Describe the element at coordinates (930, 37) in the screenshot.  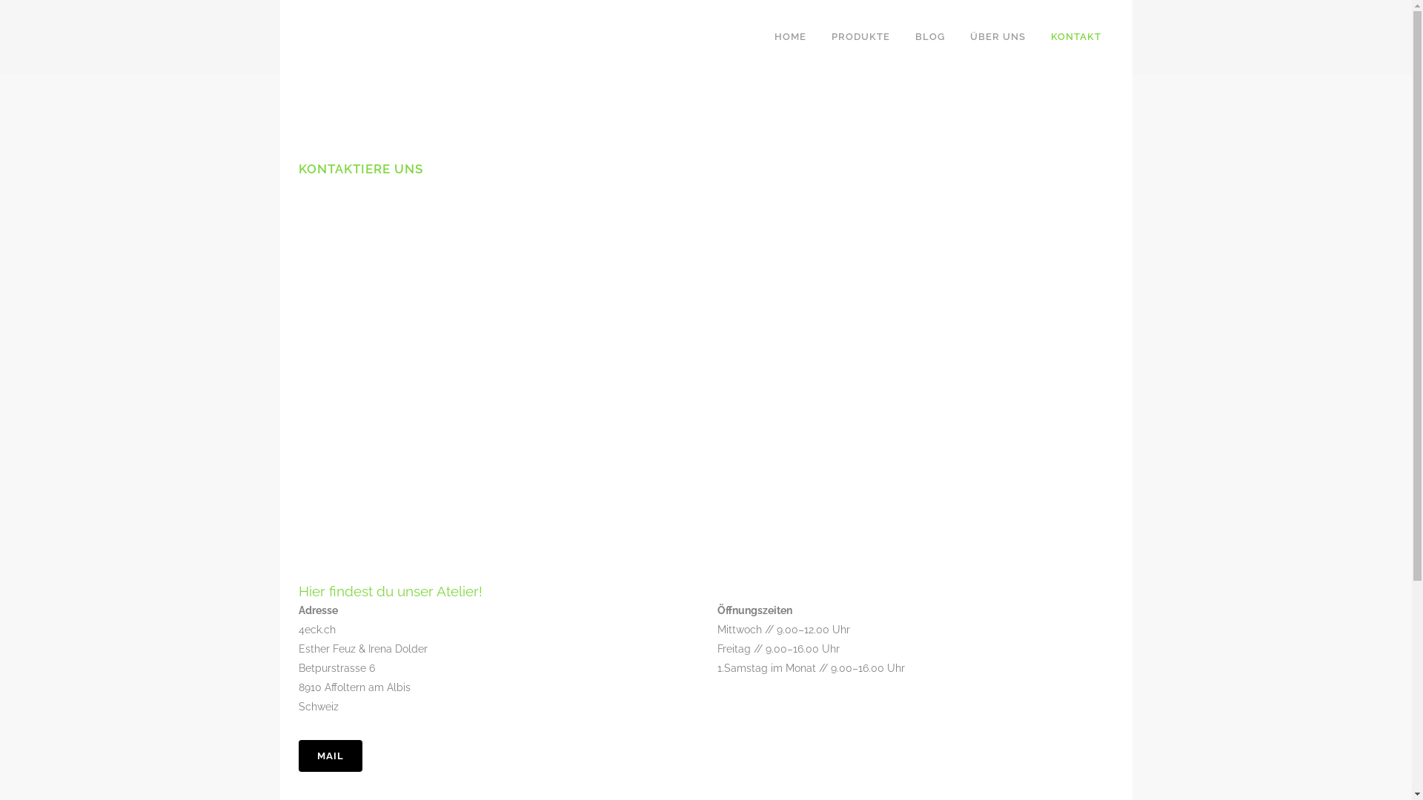
I see `BLOG` at that location.